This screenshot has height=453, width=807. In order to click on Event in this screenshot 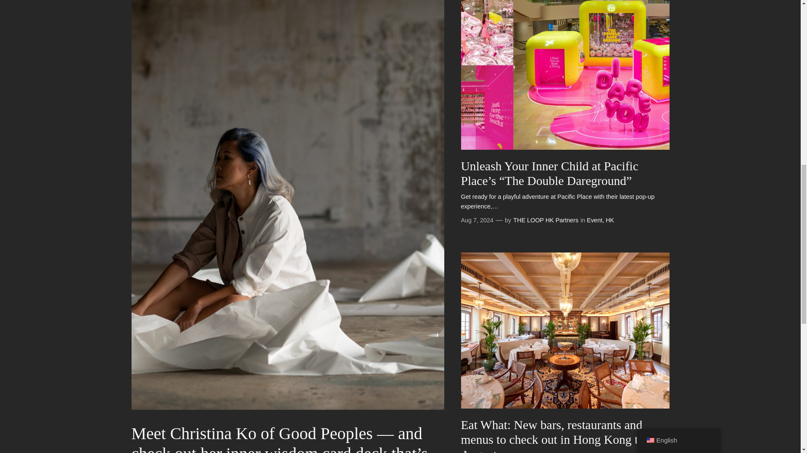, I will do `click(594, 220)`.